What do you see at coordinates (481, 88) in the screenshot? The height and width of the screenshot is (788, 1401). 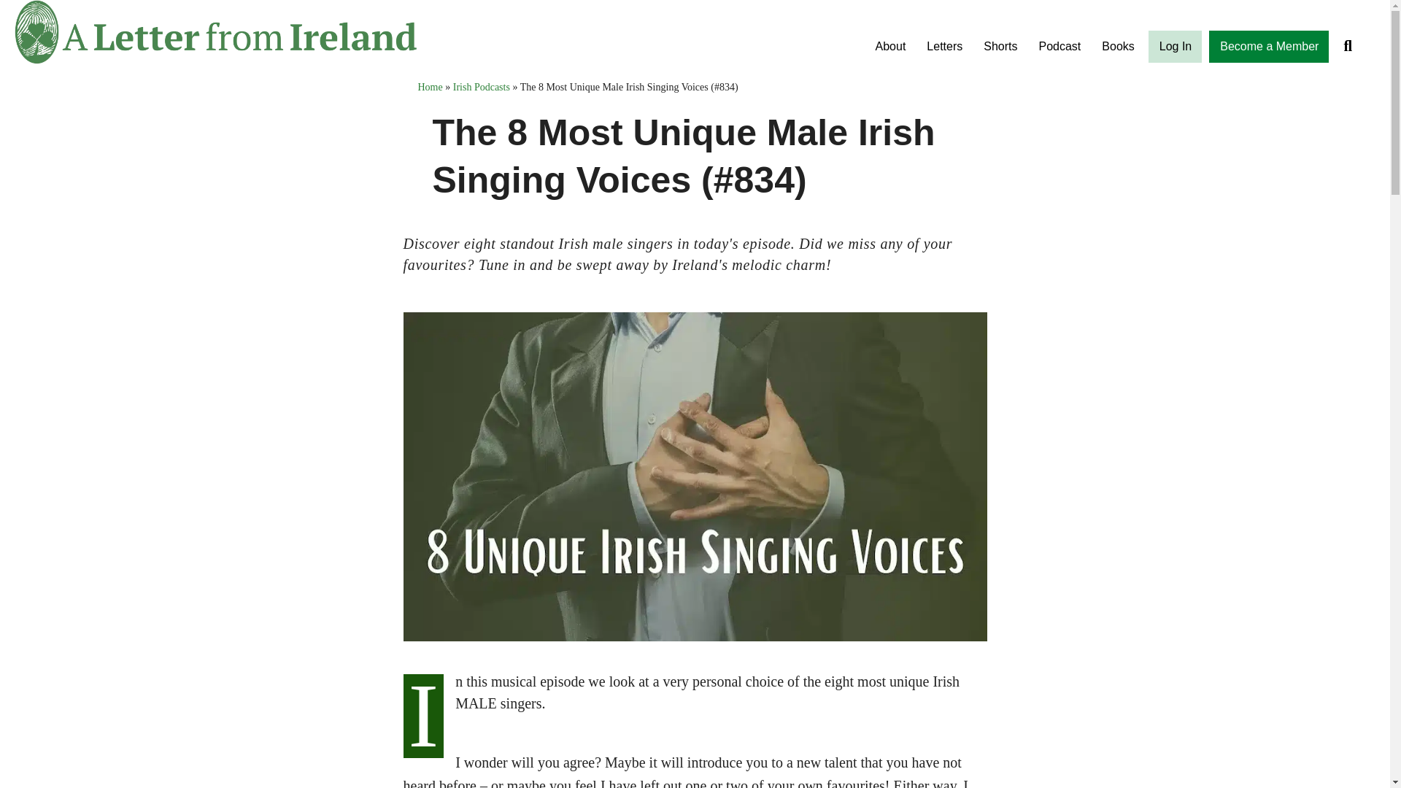 I see `Irish Podcasts` at bounding box center [481, 88].